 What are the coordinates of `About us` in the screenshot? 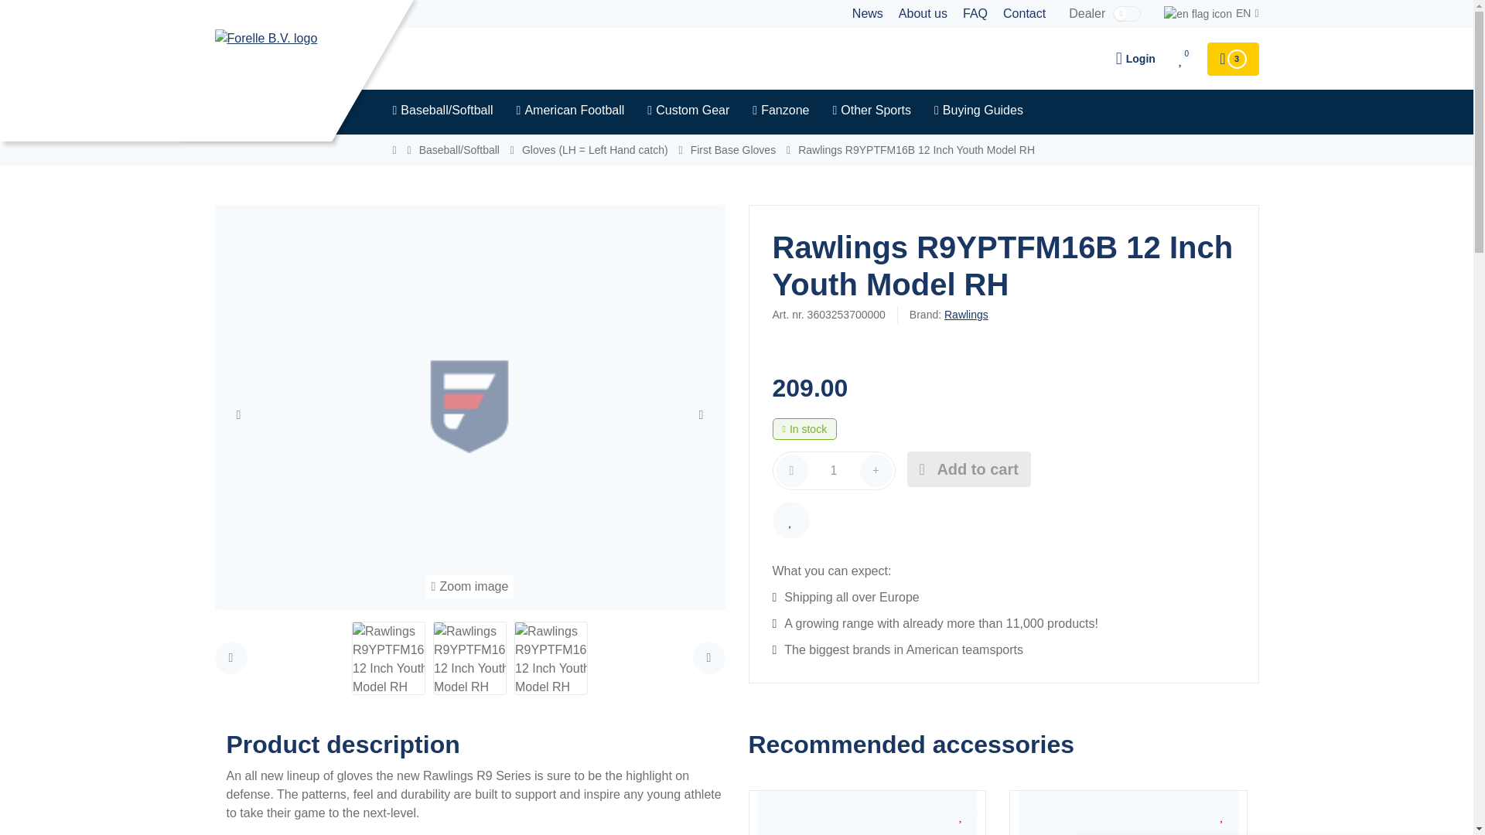 It's located at (922, 14).